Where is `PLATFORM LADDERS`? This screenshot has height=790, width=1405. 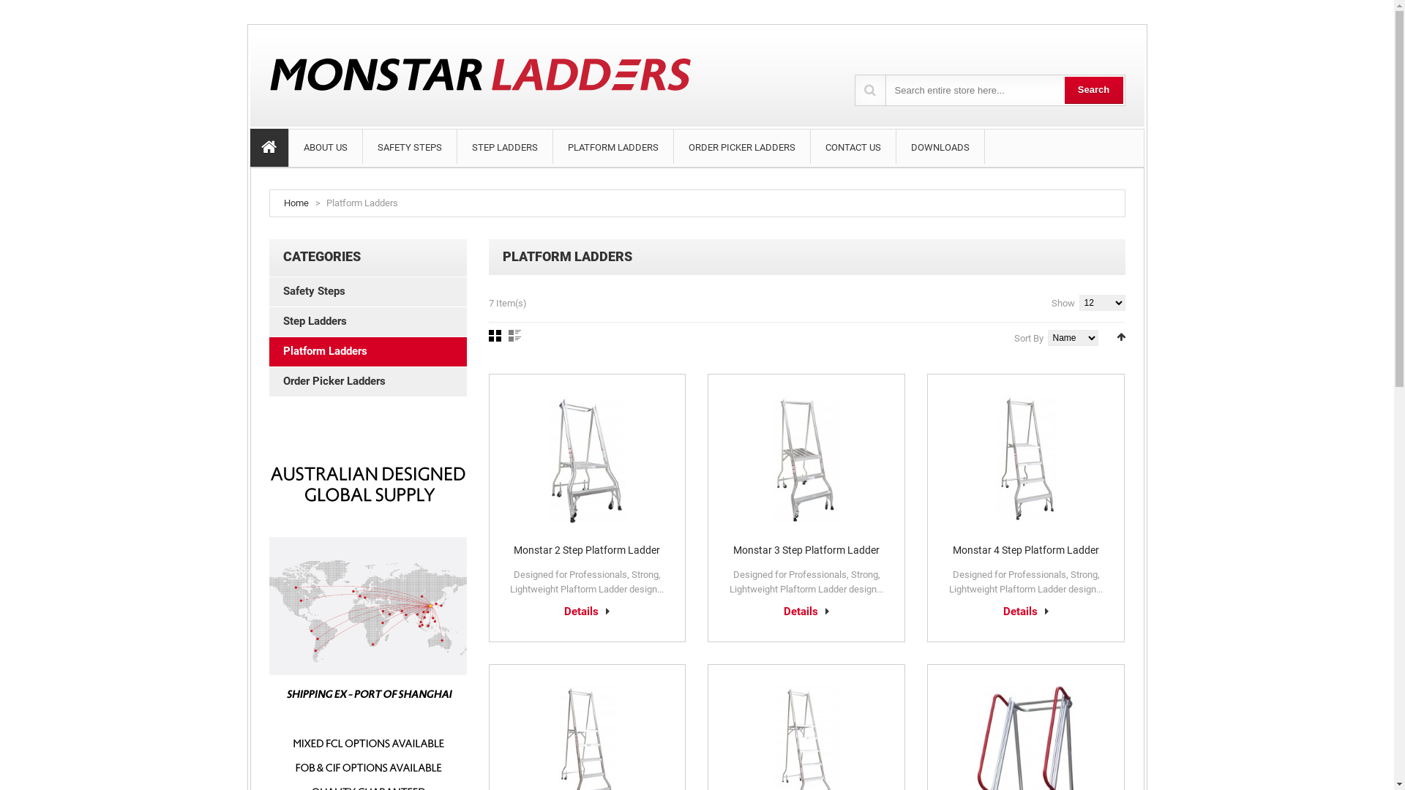
PLATFORM LADDERS is located at coordinates (613, 146).